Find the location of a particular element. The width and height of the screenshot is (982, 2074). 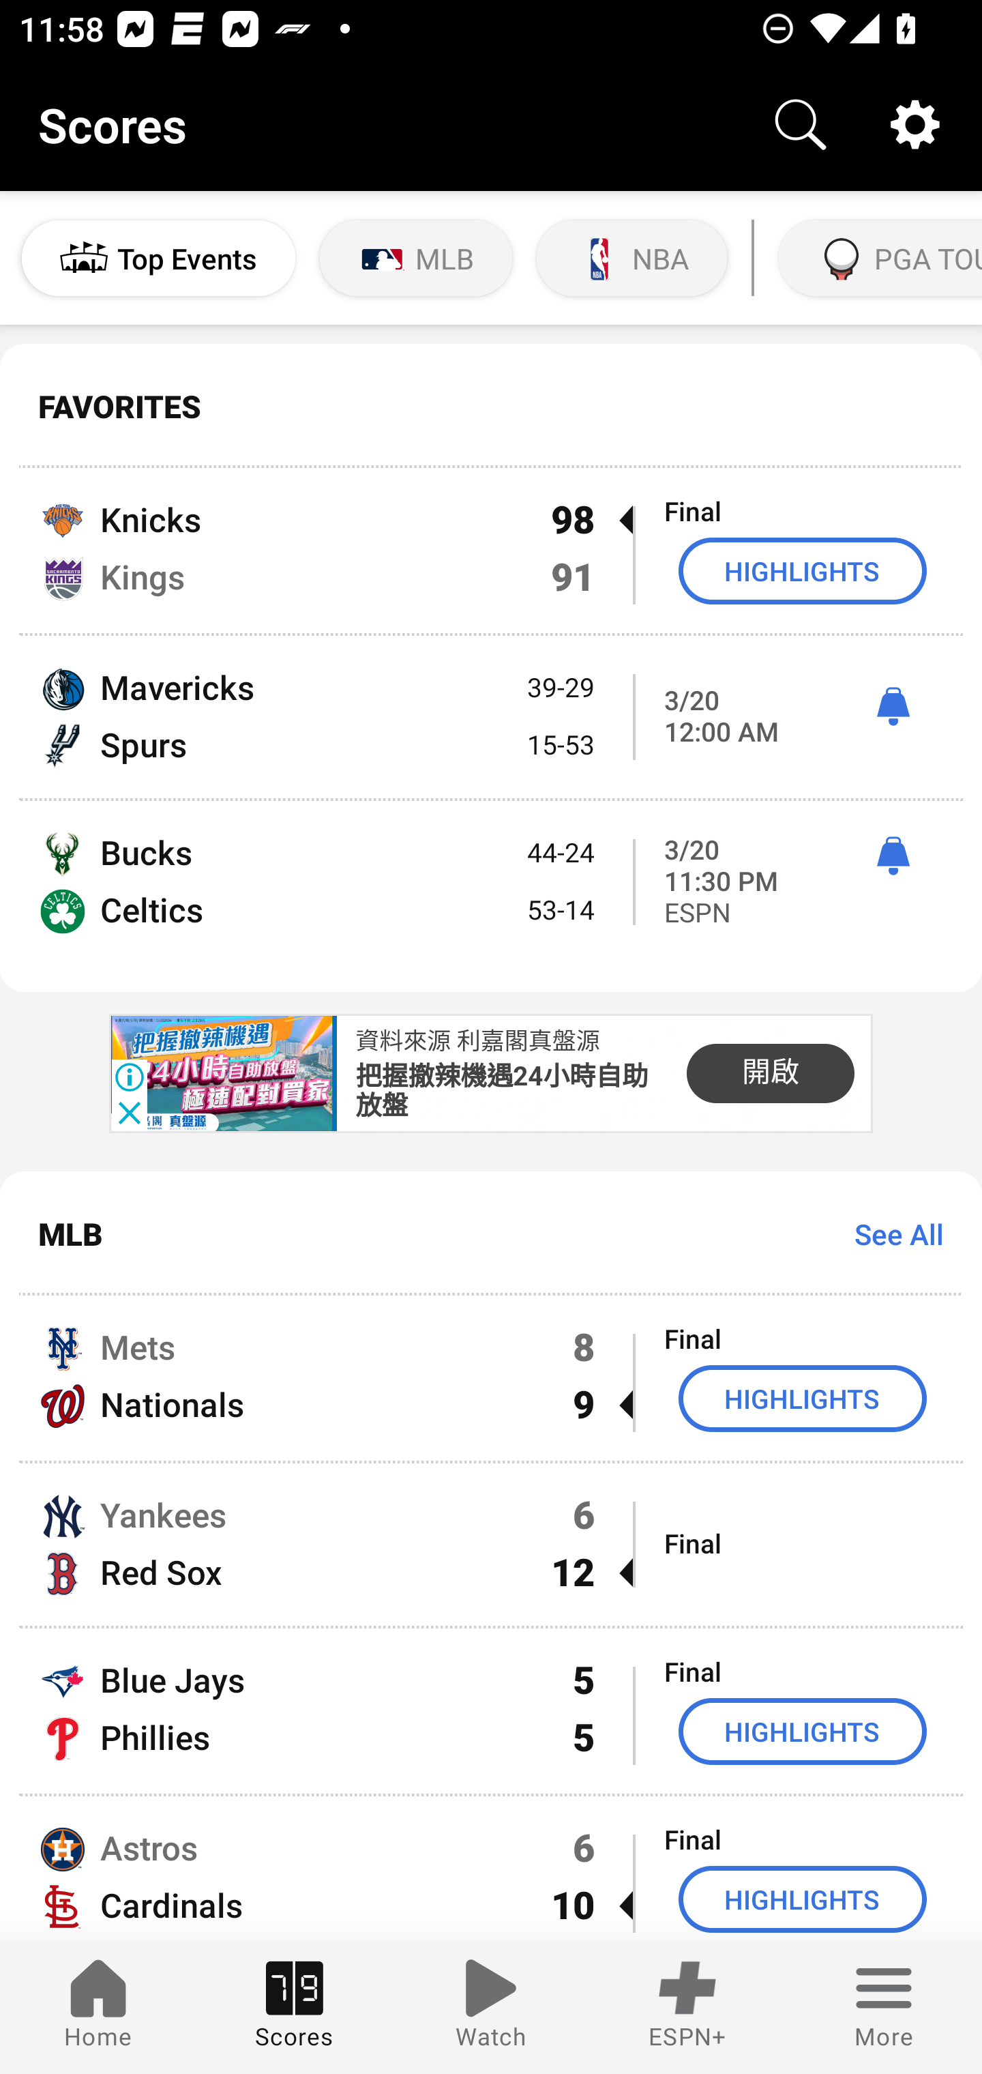

NBA is located at coordinates (631, 258).